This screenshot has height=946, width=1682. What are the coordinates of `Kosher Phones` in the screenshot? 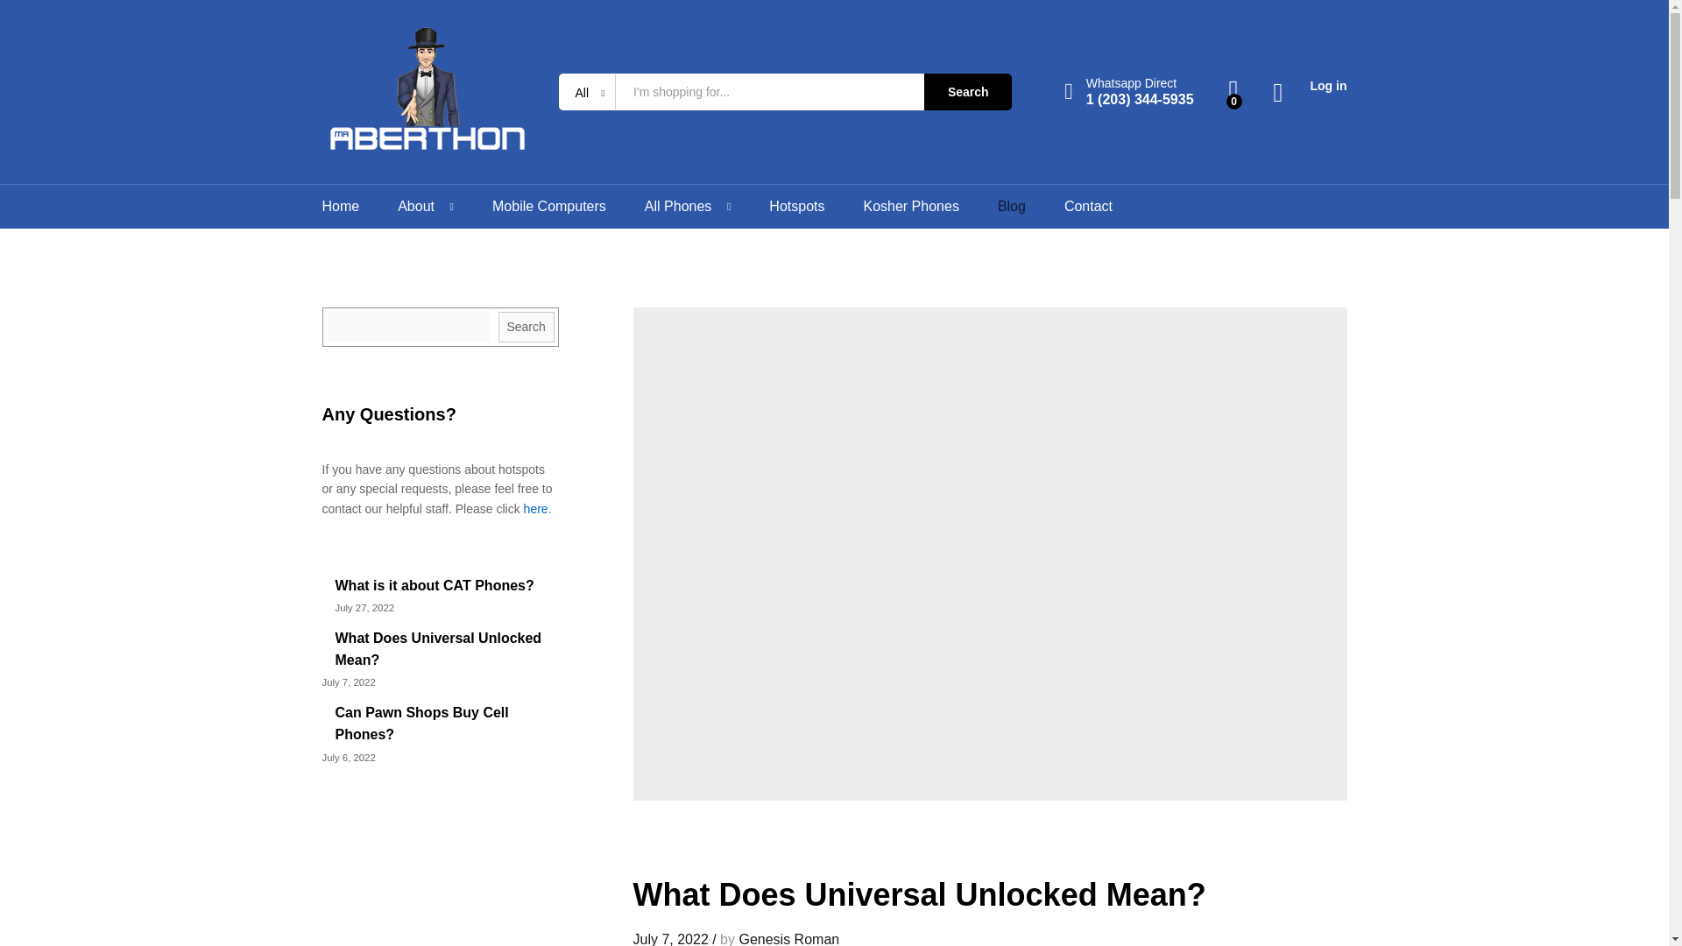 It's located at (910, 207).